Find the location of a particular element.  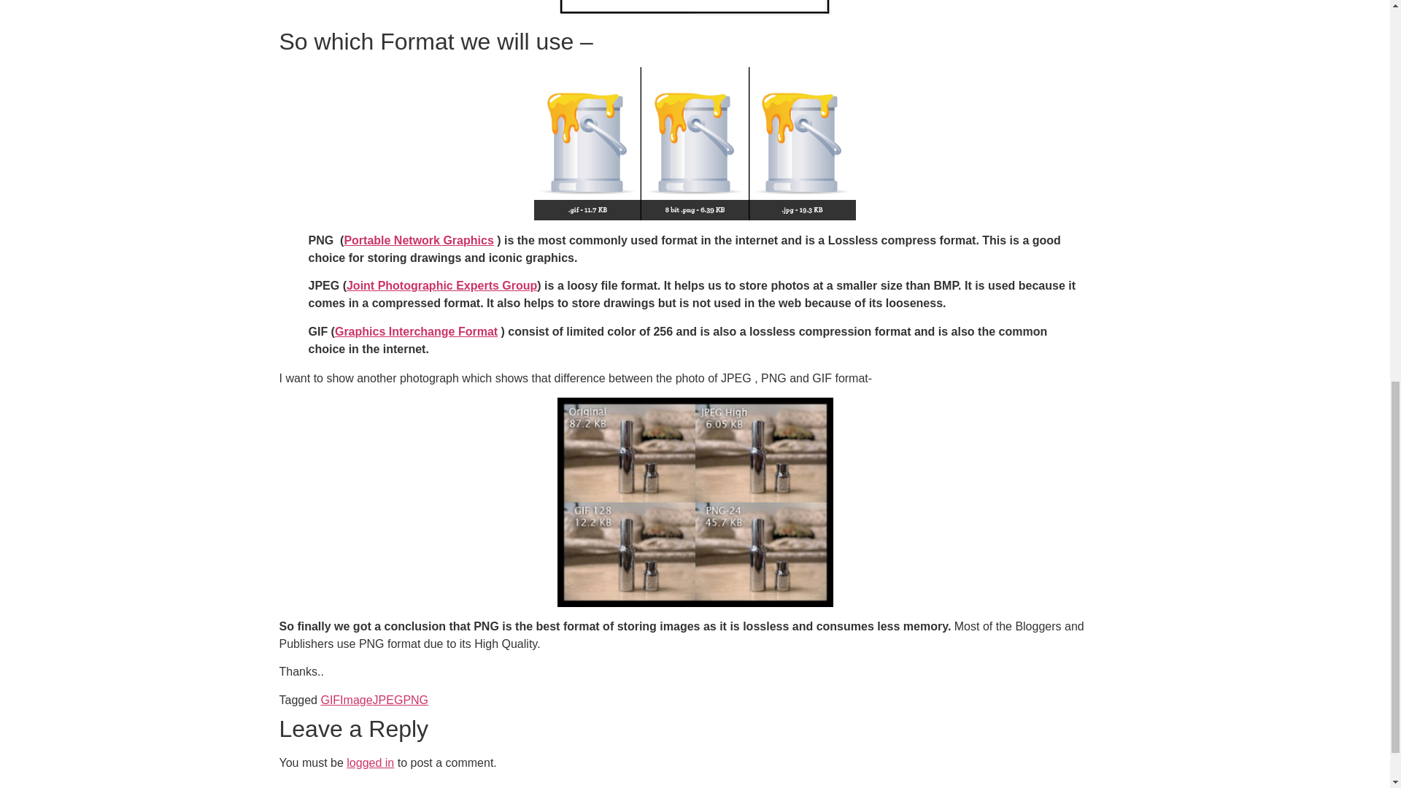

Graphics Interchange Format is located at coordinates (416, 331).